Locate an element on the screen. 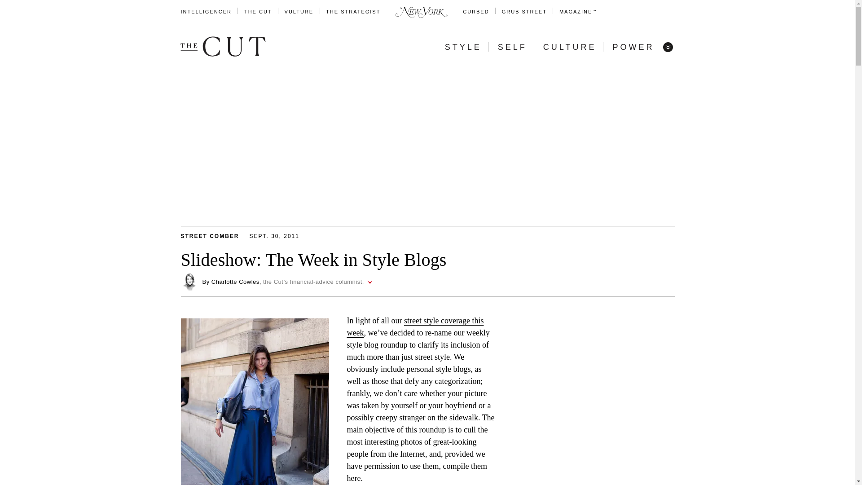  CULTURE is located at coordinates (569, 47).